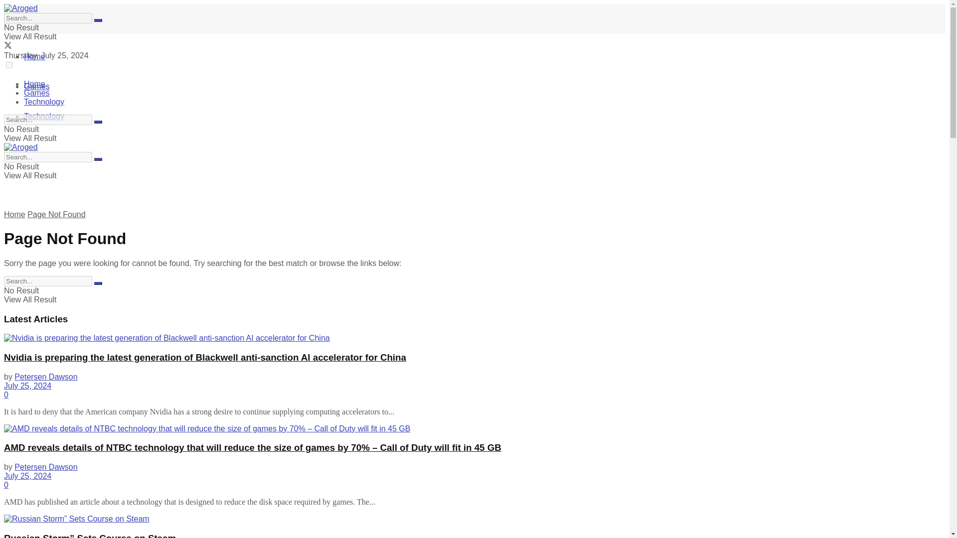 This screenshot has height=538, width=957. What do you see at coordinates (14, 214) in the screenshot?
I see `Home` at bounding box center [14, 214].